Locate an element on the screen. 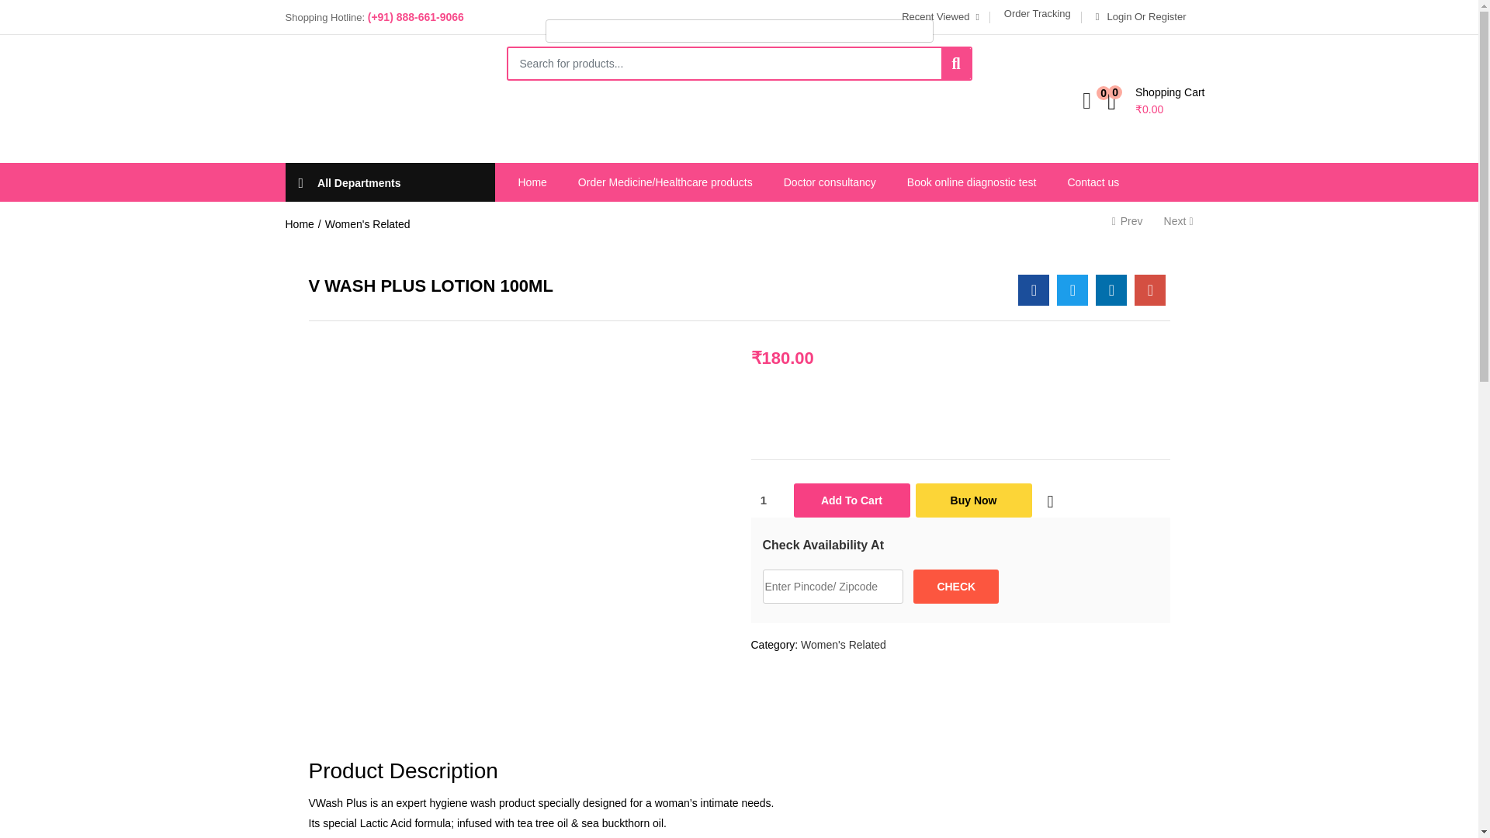 This screenshot has width=1490, height=838. V WASH PLUS LOTION 100ML is located at coordinates (1149, 290).